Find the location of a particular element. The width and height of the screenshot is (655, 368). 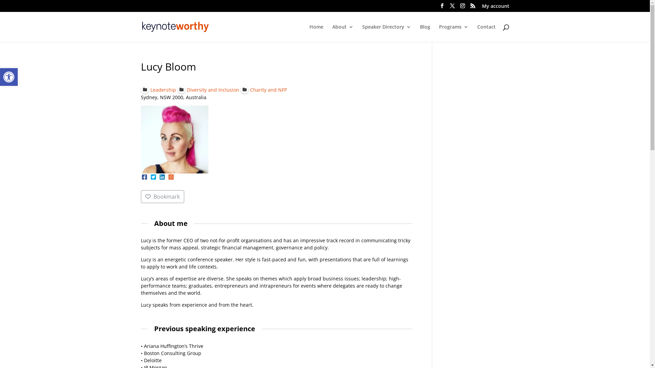

Contact is located at coordinates (486, 33).